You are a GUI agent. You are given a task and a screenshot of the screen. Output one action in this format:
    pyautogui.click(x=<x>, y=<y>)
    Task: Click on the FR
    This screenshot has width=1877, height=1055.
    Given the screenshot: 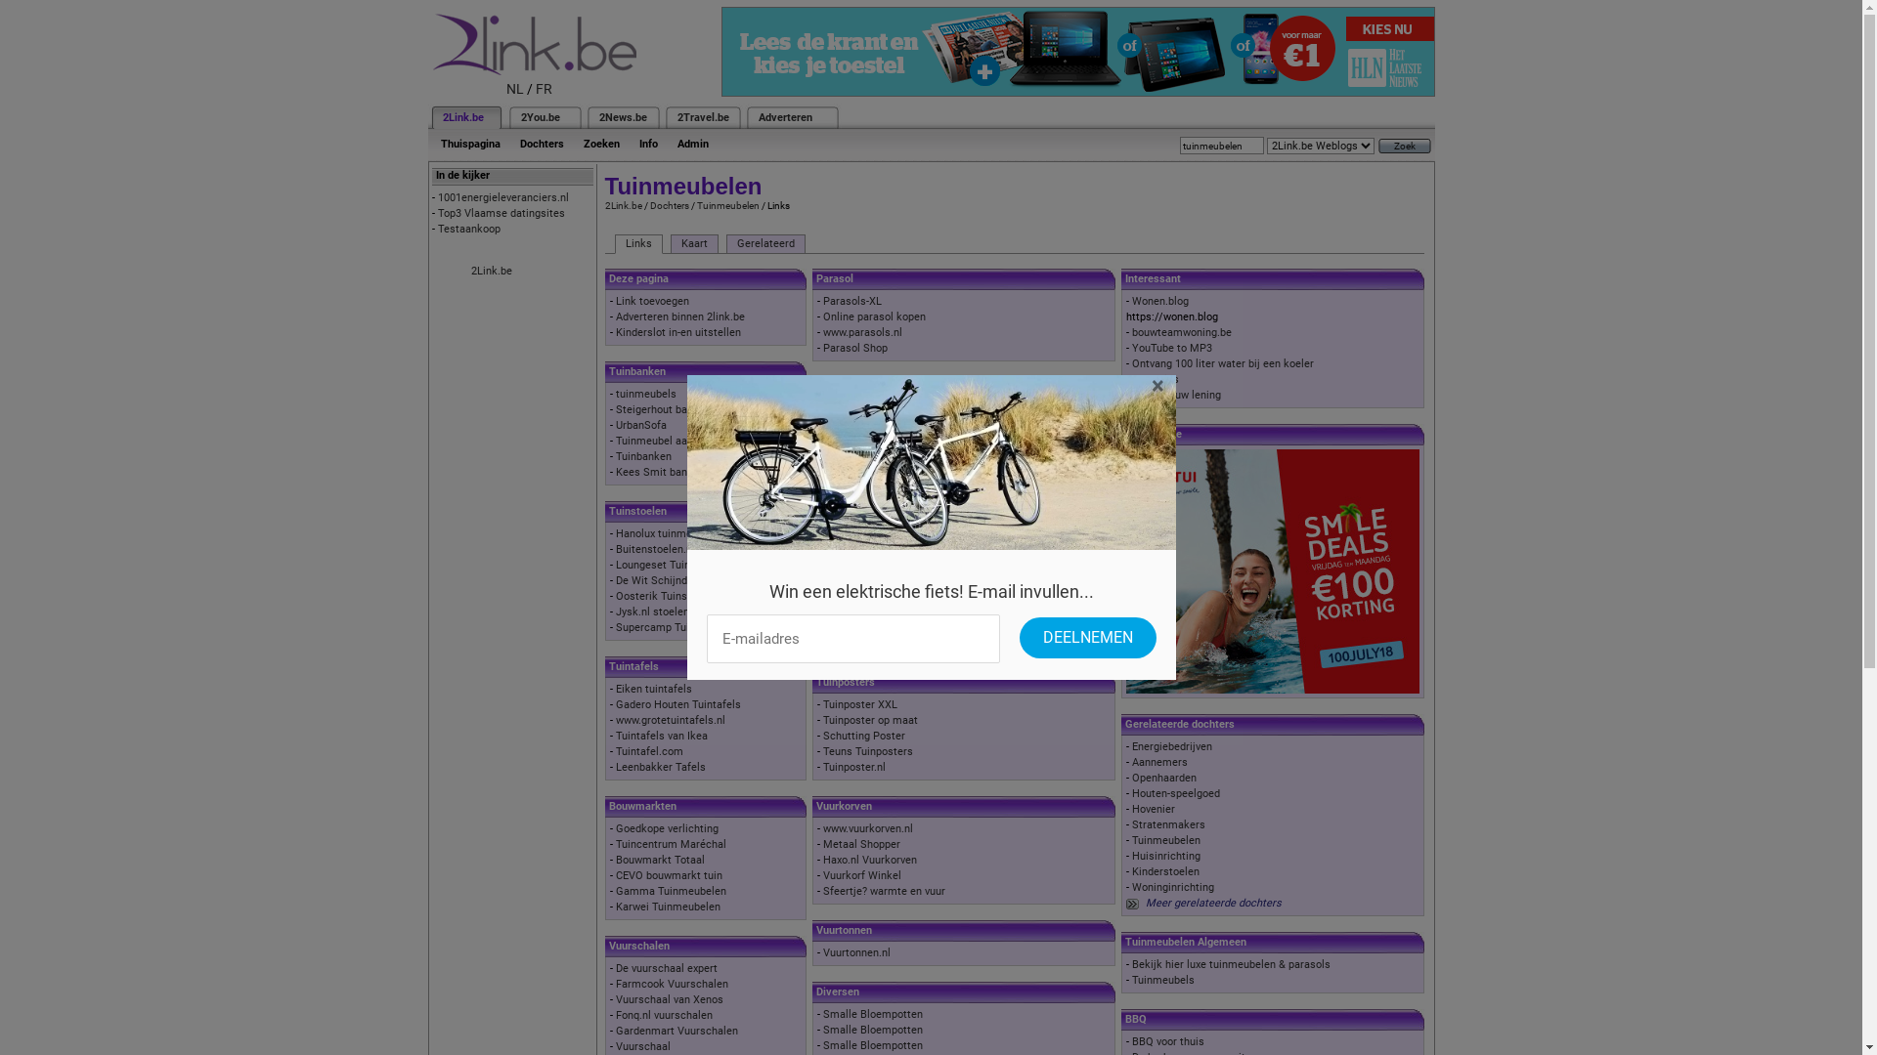 What is the action you would take?
    pyautogui.click(x=544, y=89)
    